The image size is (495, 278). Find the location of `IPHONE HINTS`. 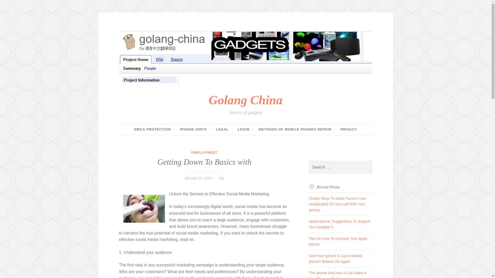

IPHONE HINTS is located at coordinates (195, 129).